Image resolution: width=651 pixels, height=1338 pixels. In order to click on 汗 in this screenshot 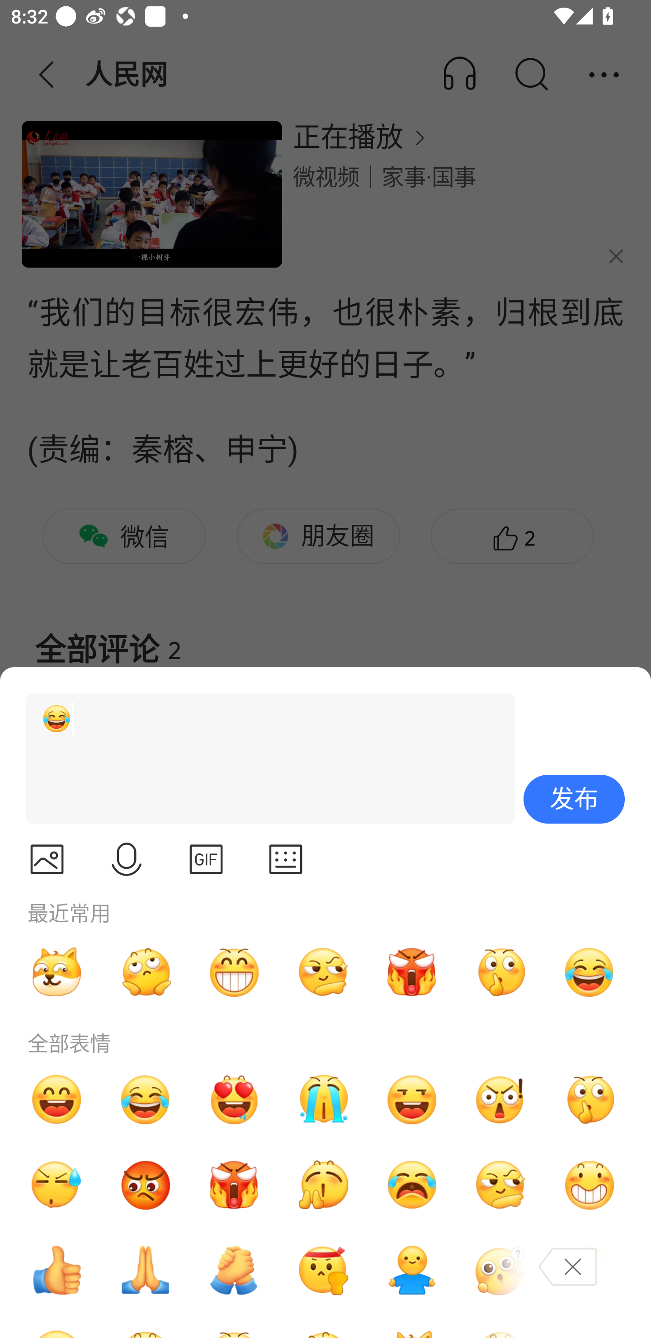, I will do `click(57, 1185)`.